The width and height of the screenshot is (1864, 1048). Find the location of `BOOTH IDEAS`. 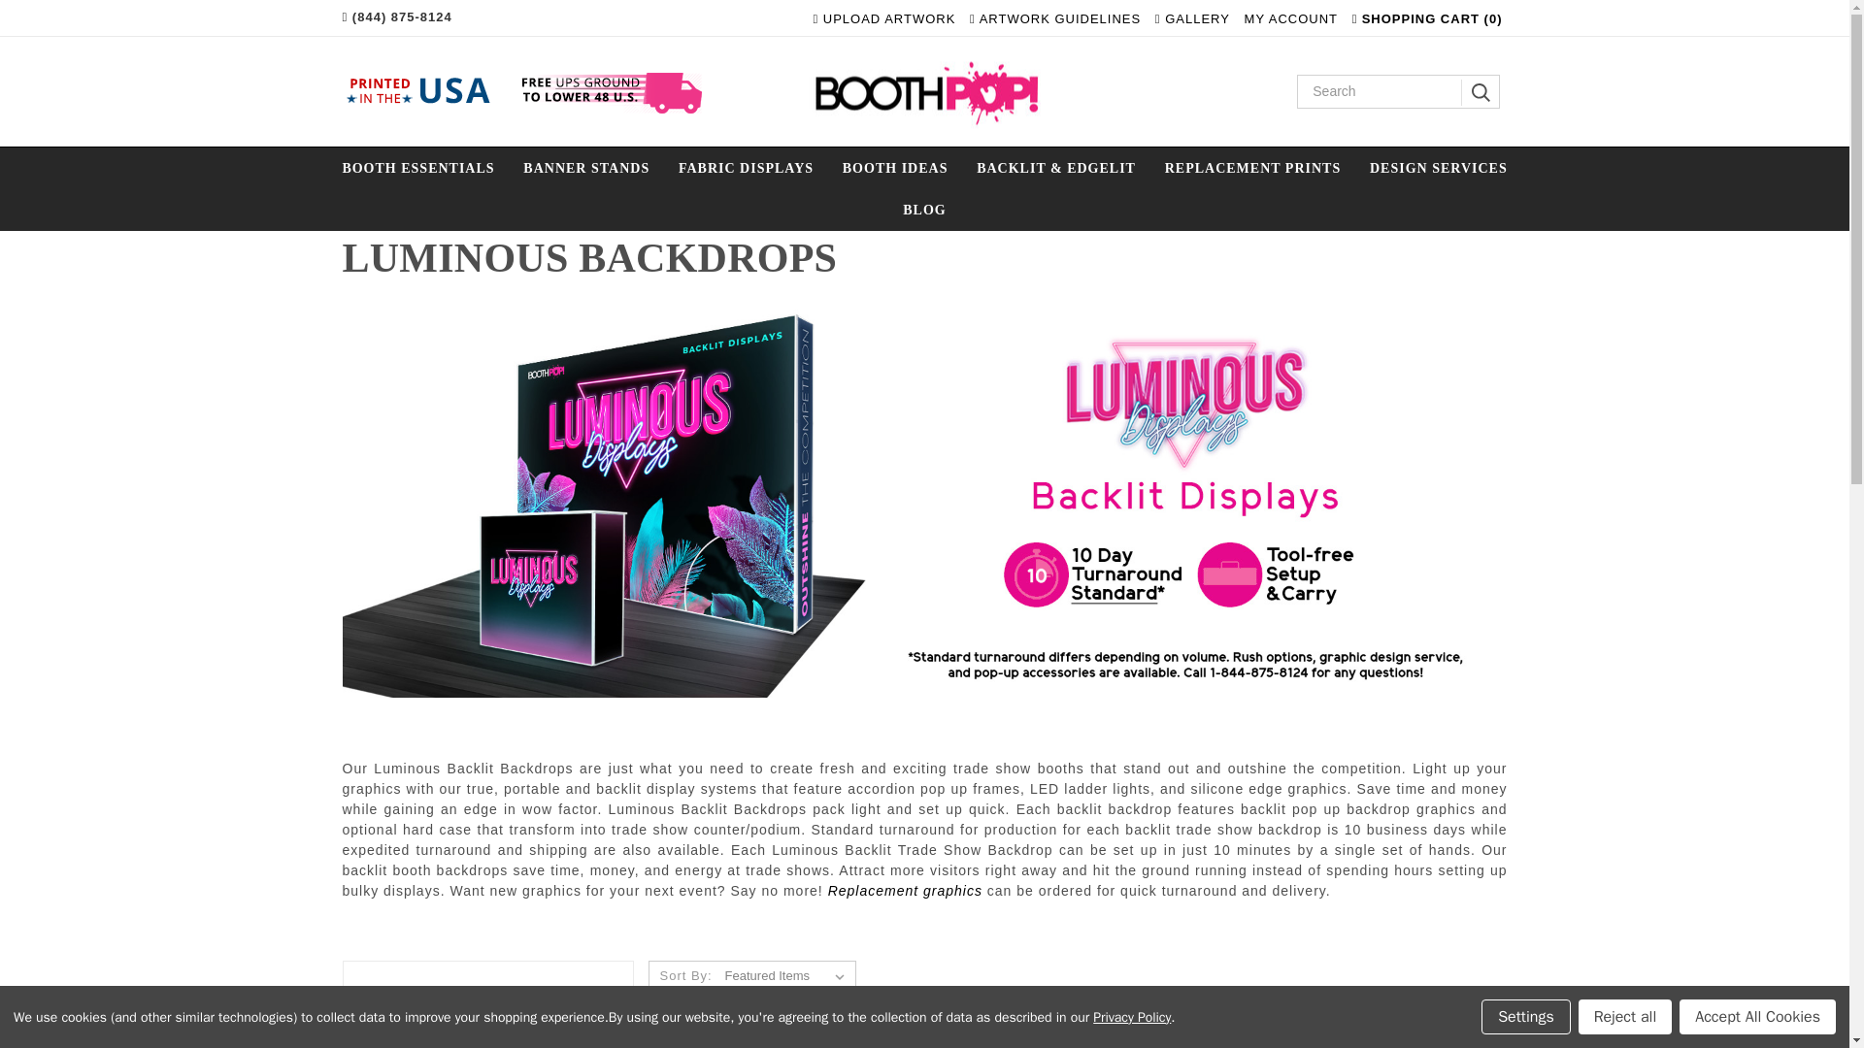

BOOTH IDEAS is located at coordinates (894, 169).